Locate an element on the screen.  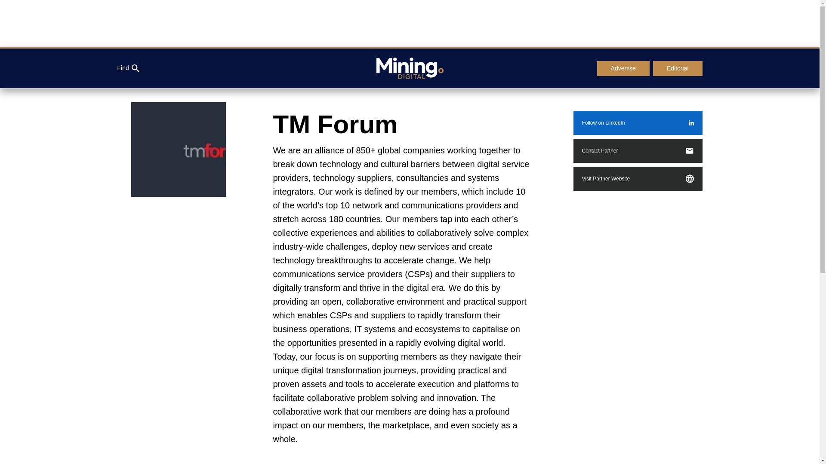
Follow on LinkedIn is located at coordinates (638, 123).